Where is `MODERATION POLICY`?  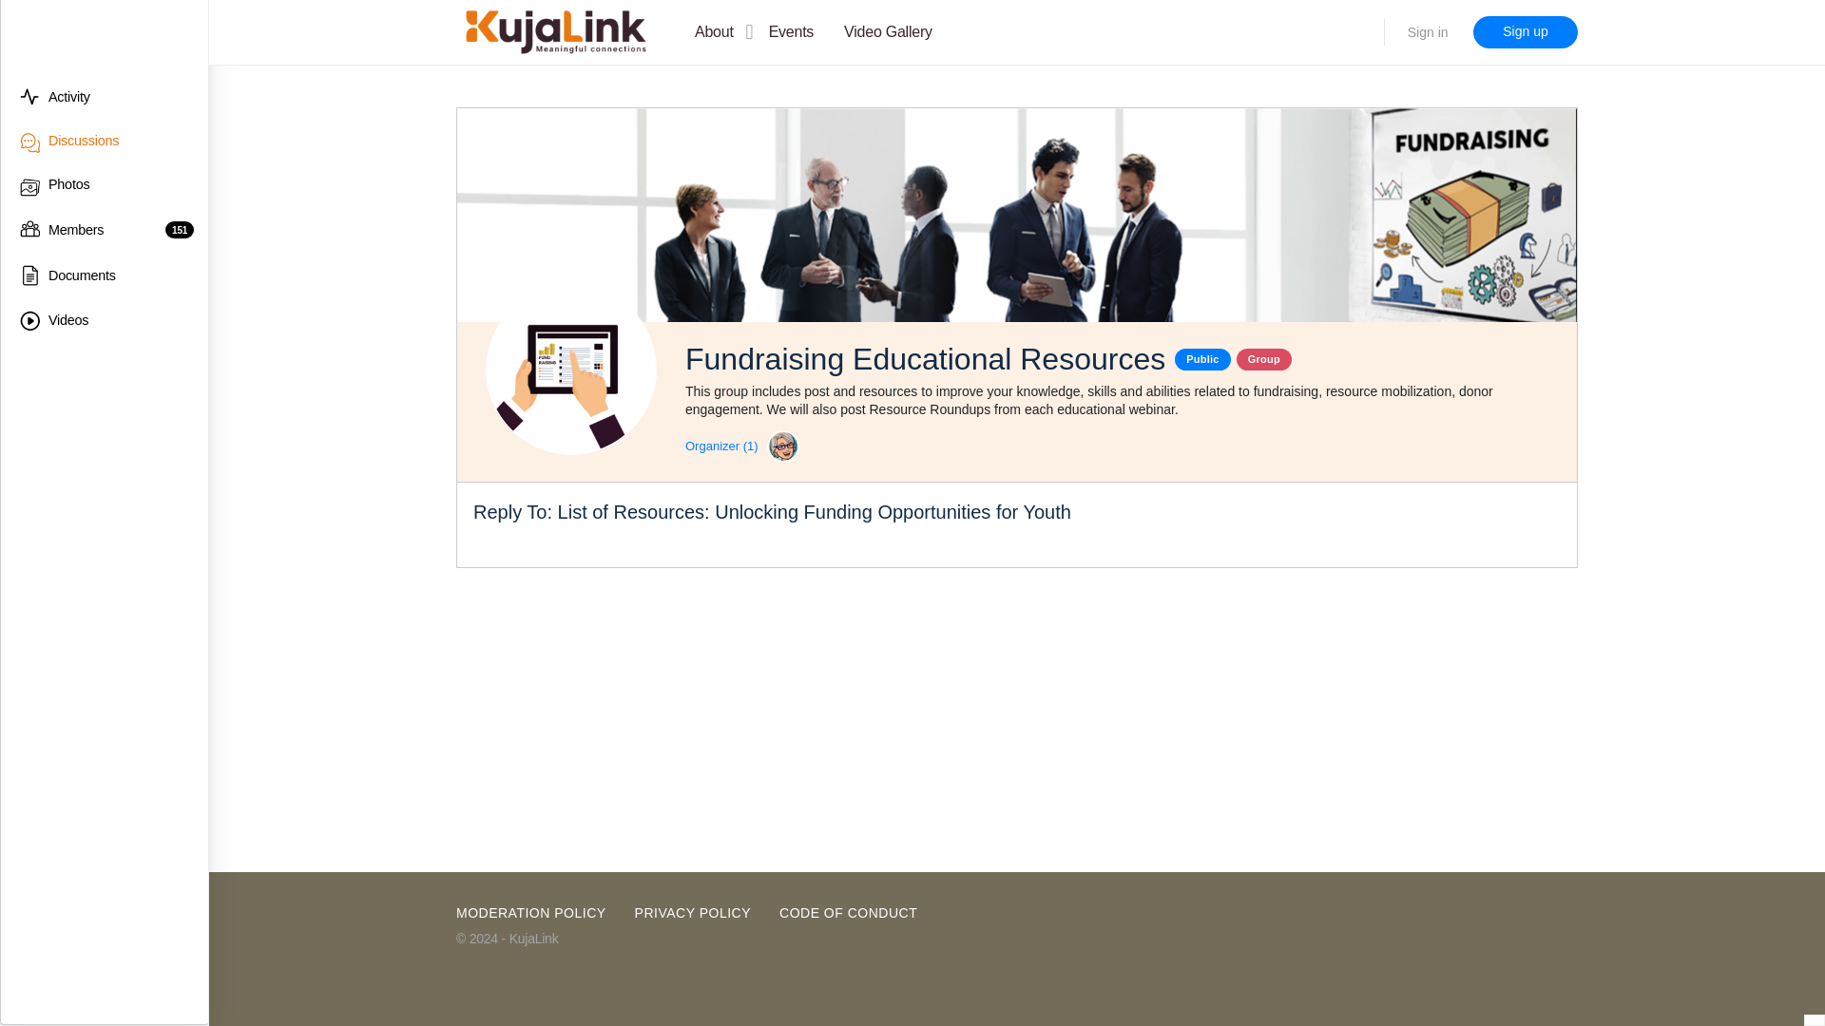
MODERATION POLICY is located at coordinates (530, 912).